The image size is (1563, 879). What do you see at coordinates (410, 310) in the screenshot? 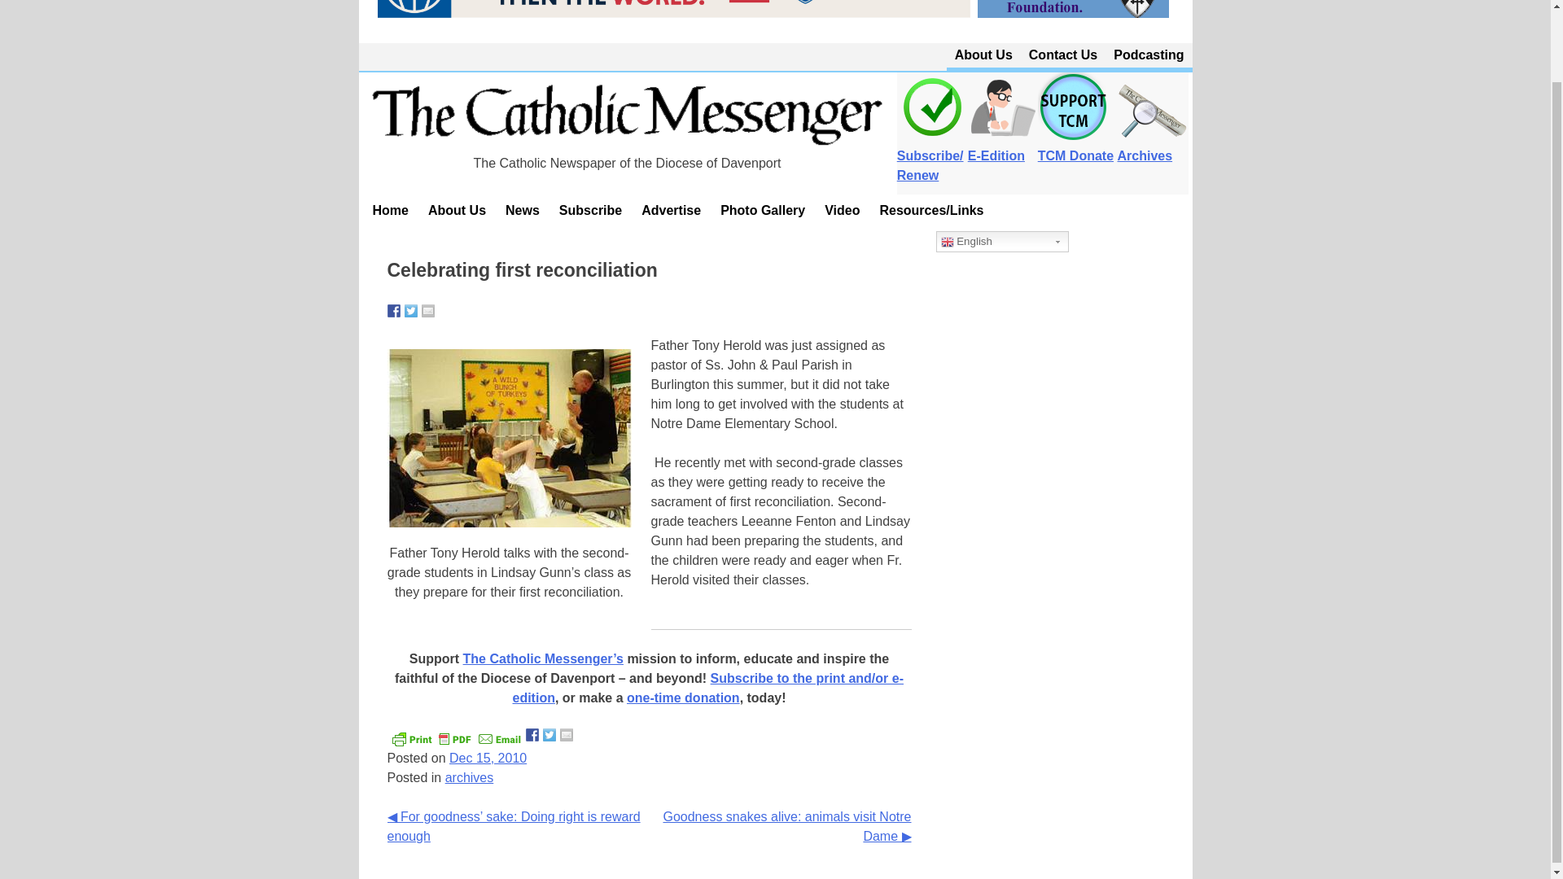
I see `Share on Twitter` at bounding box center [410, 310].